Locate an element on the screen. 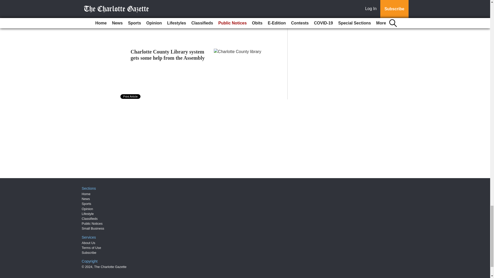  Print Article is located at coordinates (131, 97).